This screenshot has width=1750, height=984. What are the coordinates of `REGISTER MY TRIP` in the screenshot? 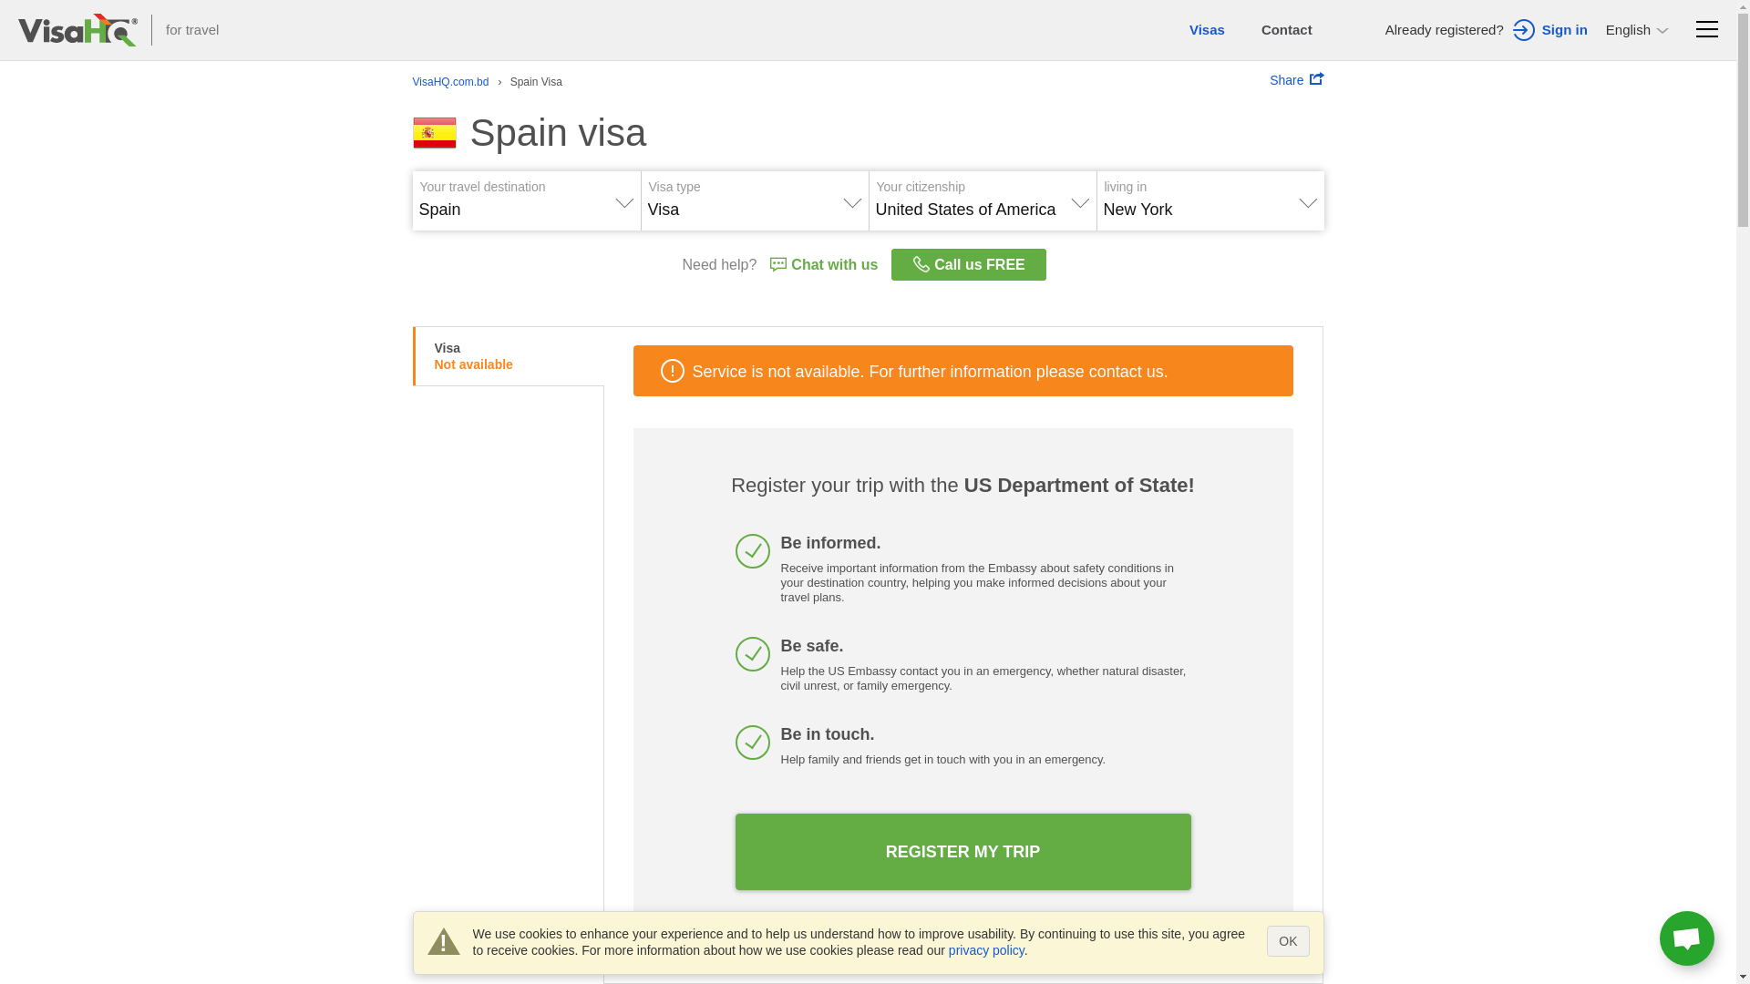 It's located at (962, 852).